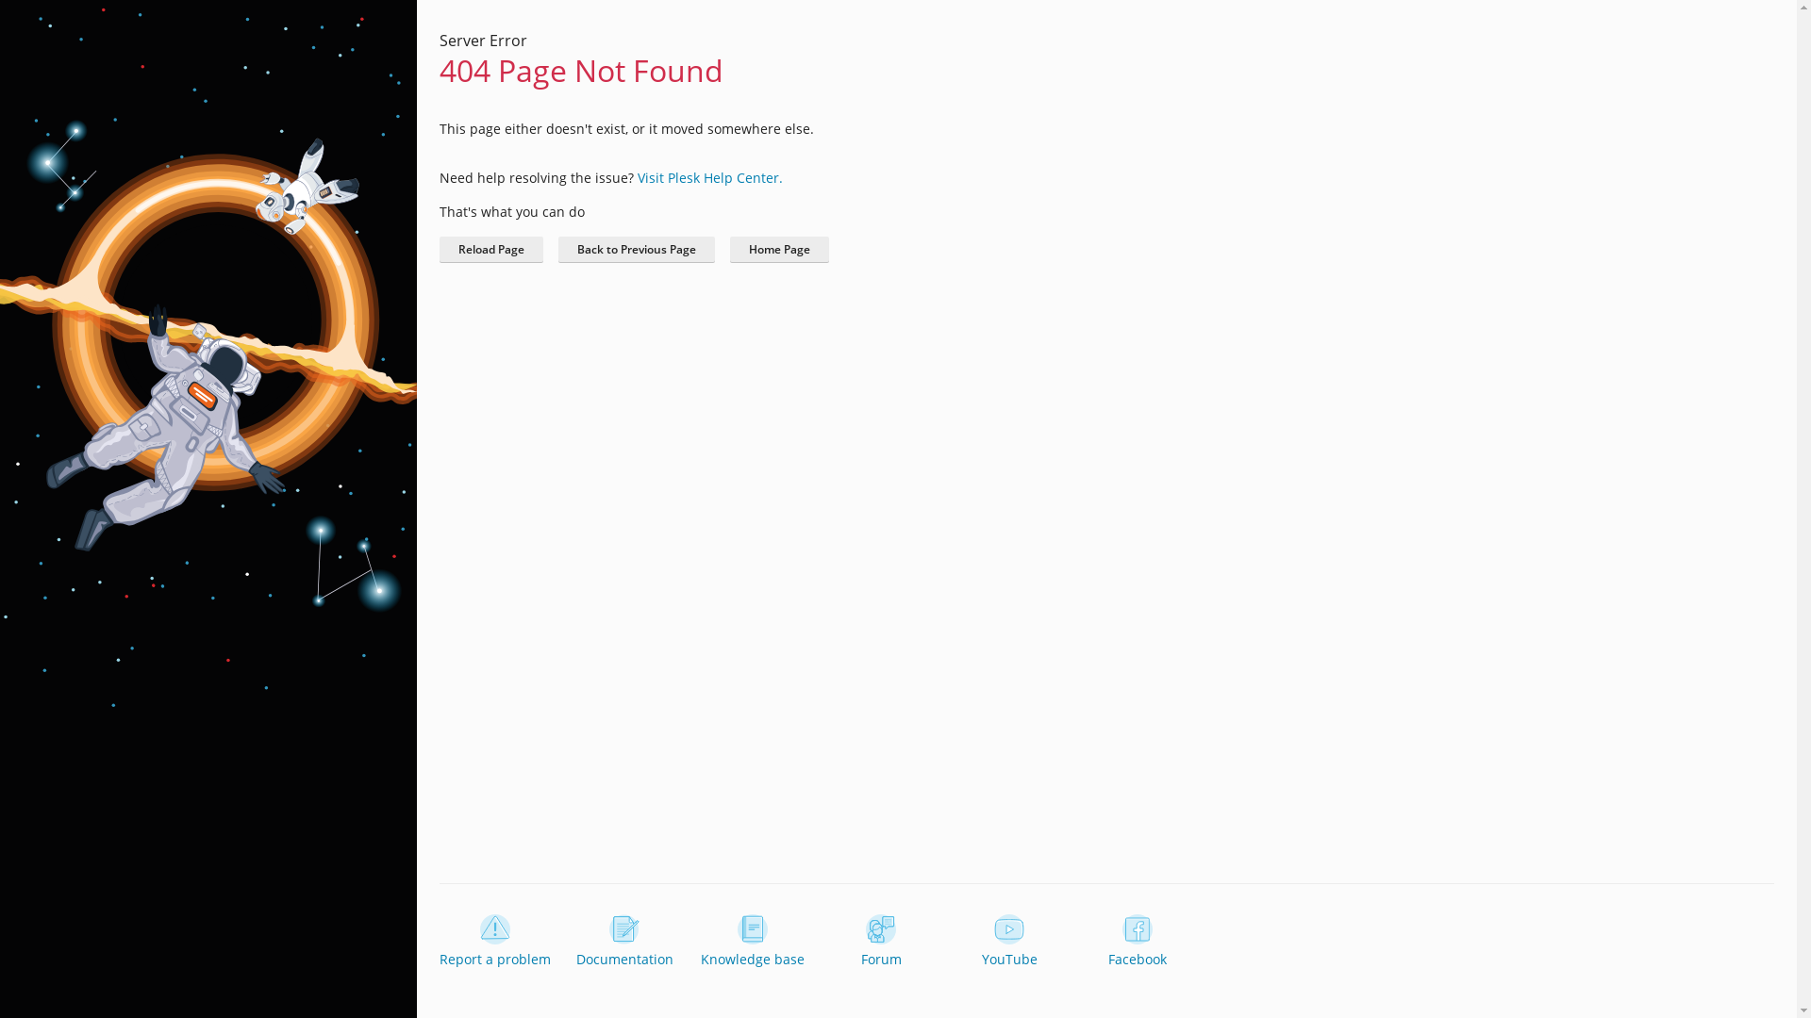  Describe the element at coordinates (624, 942) in the screenshot. I see `Documentation` at that location.